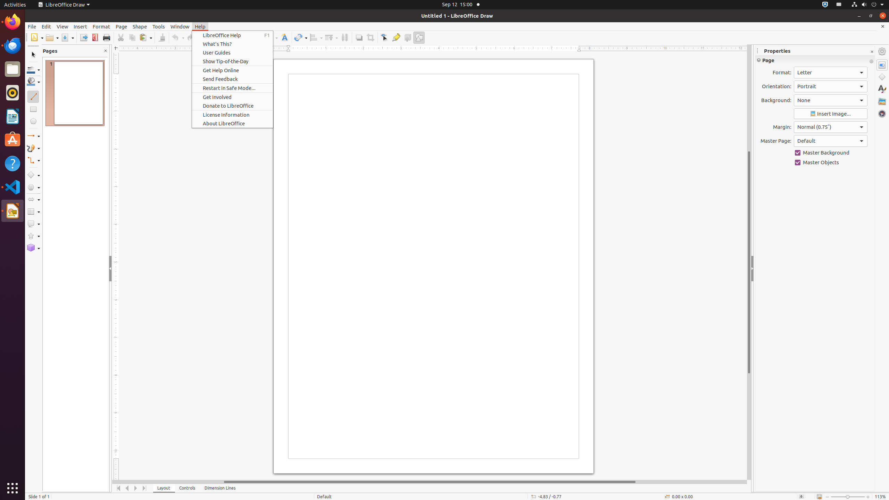 This screenshot has height=500, width=889. I want to click on Horizontal scroll bar, so click(430, 482).